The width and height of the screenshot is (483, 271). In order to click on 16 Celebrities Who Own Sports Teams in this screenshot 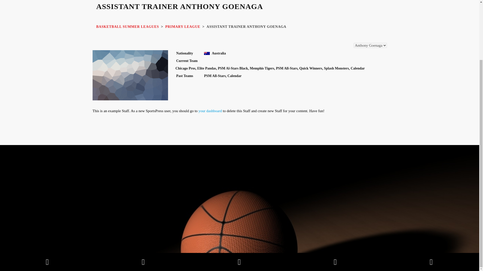, I will do `click(199, 156)`.